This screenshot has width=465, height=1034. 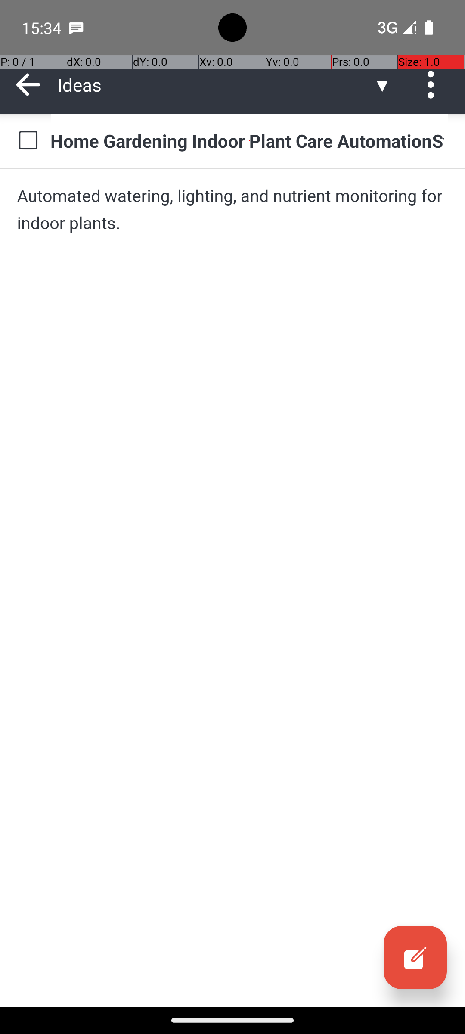 What do you see at coordinates (415, 957) in the screenshot?
I see `` at bounding box center [415, 957].